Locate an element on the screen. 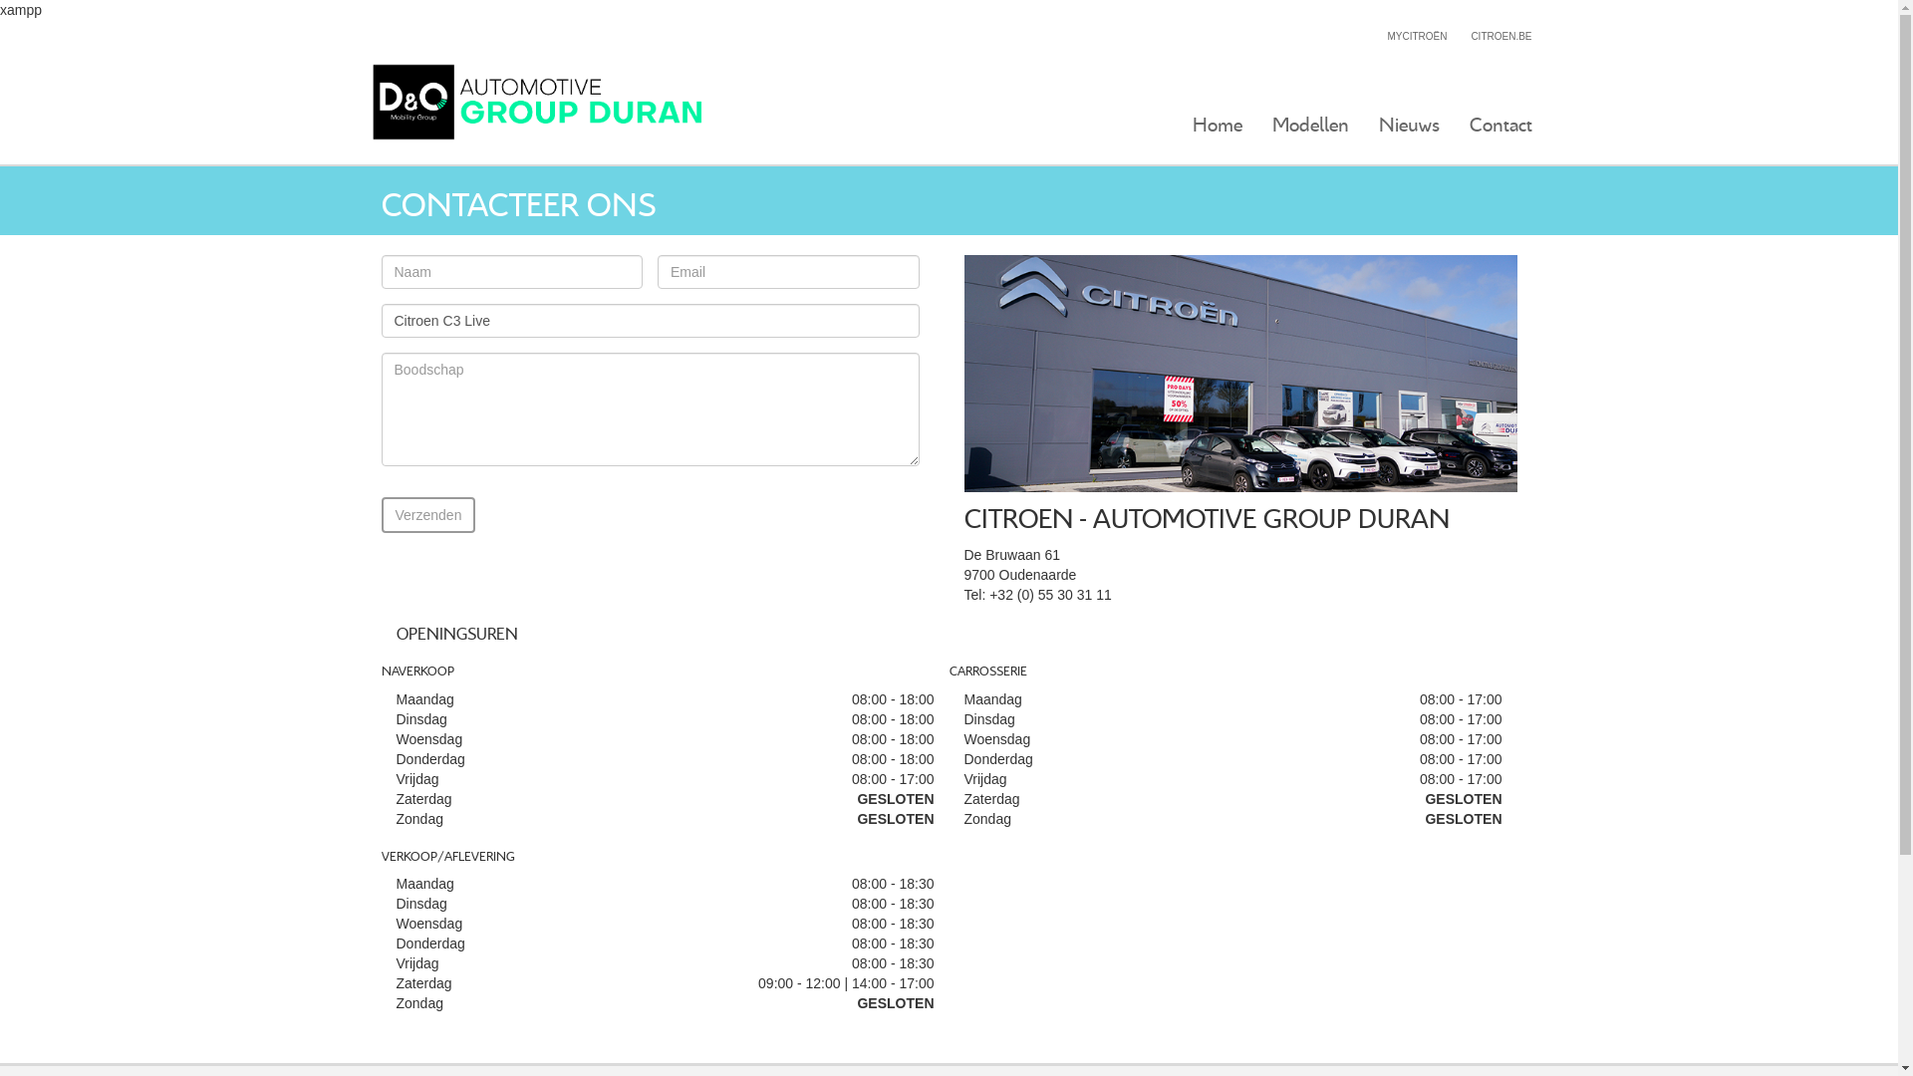  CITROEN.BE is located at coordinates (1501, 36).